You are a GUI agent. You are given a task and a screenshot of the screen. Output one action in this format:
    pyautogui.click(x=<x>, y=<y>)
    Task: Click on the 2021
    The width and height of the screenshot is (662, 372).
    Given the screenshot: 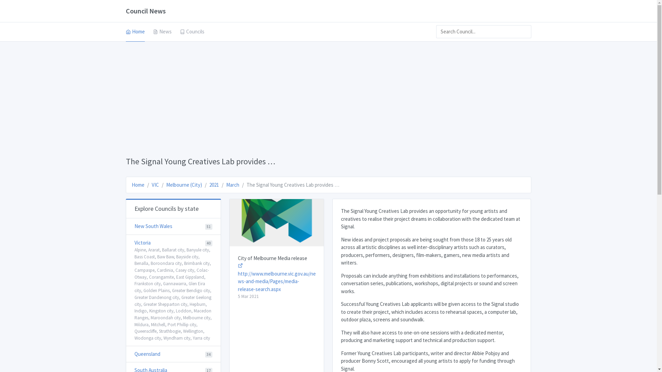 What is the action you would take?
    pyautogui.click(x=214, y=185)
    